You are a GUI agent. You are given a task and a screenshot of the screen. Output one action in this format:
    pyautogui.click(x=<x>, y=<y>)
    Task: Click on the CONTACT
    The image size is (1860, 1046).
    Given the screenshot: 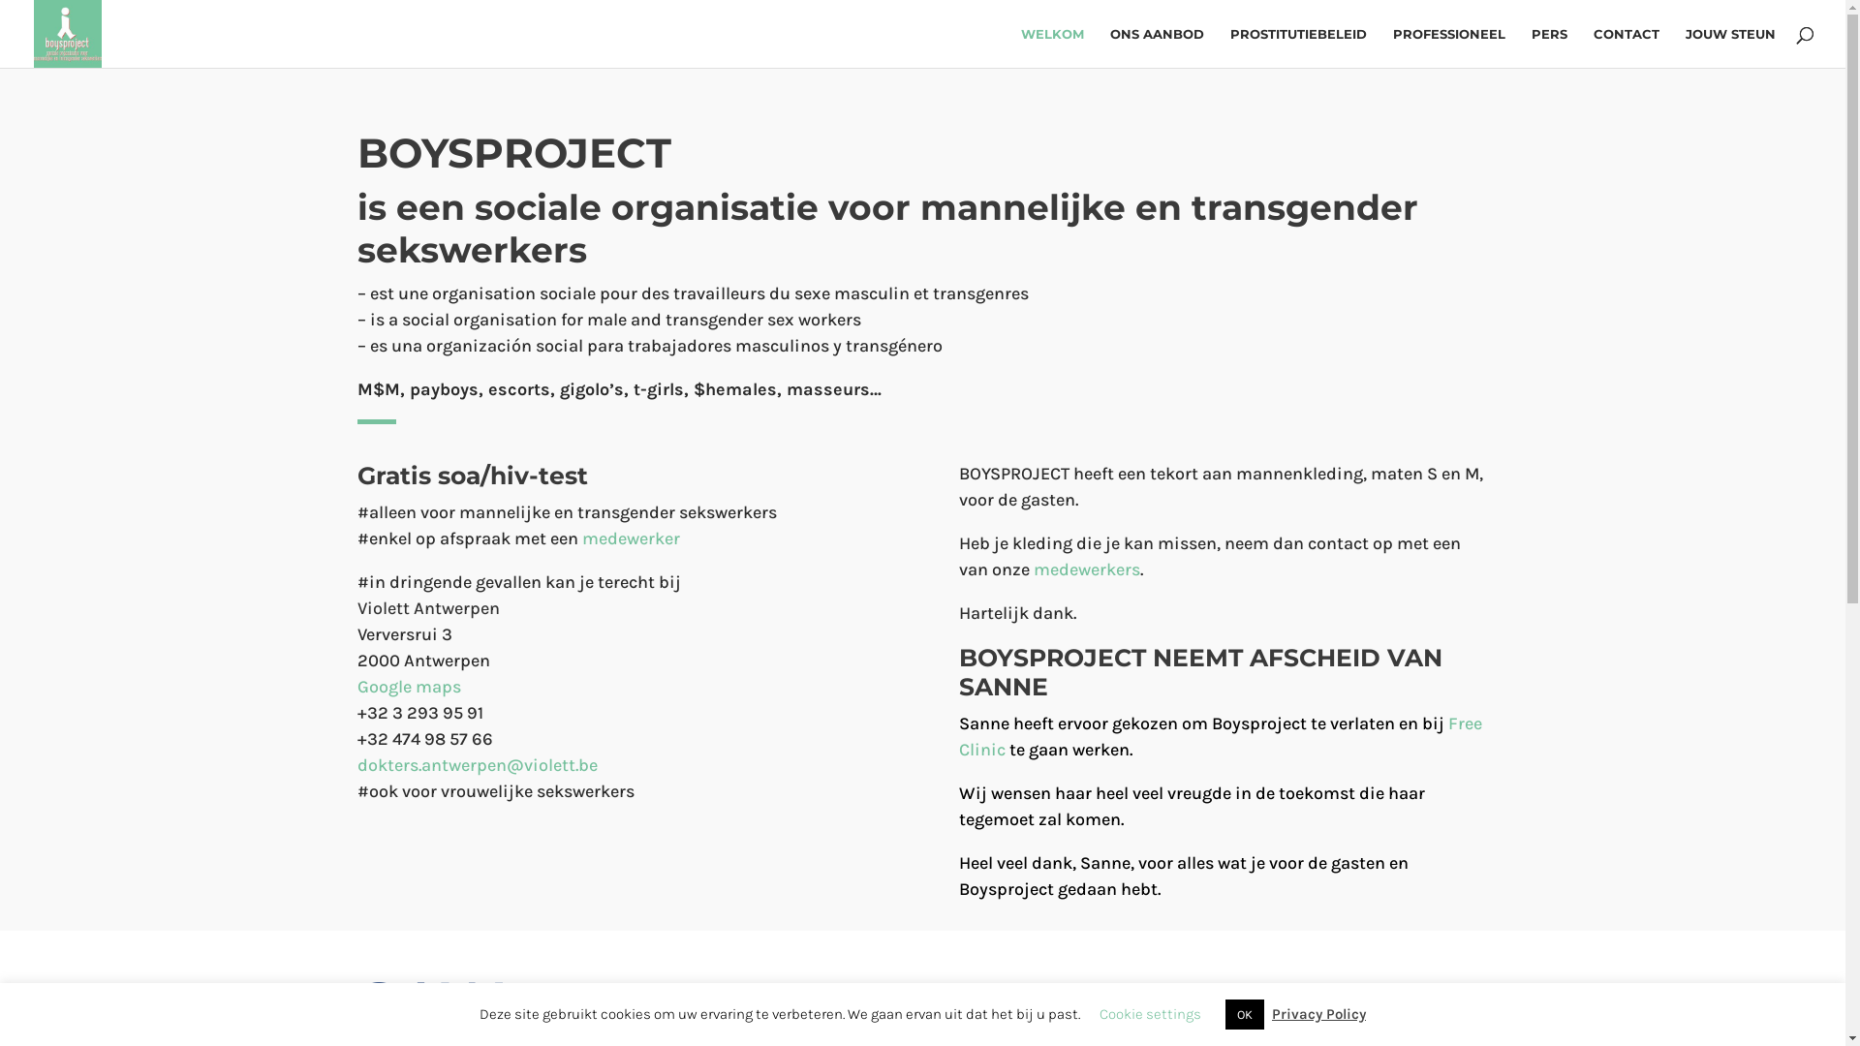 What is the action you would take?
    pyautogui.click(x=1627, y=47)
    